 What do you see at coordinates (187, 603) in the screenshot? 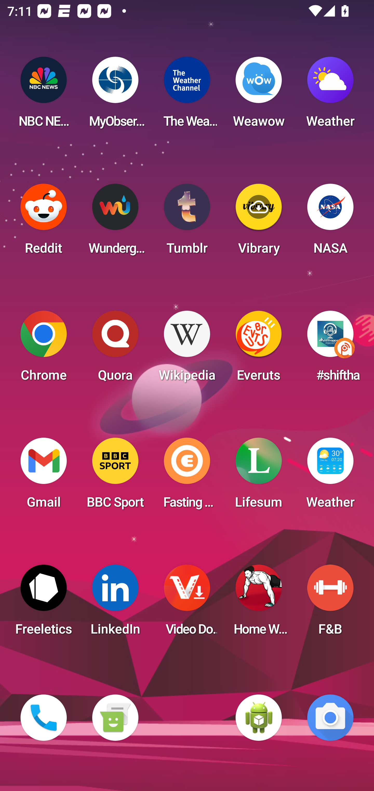
I see `Video Downloader & Ace Player` at bounding box center [187, 603].